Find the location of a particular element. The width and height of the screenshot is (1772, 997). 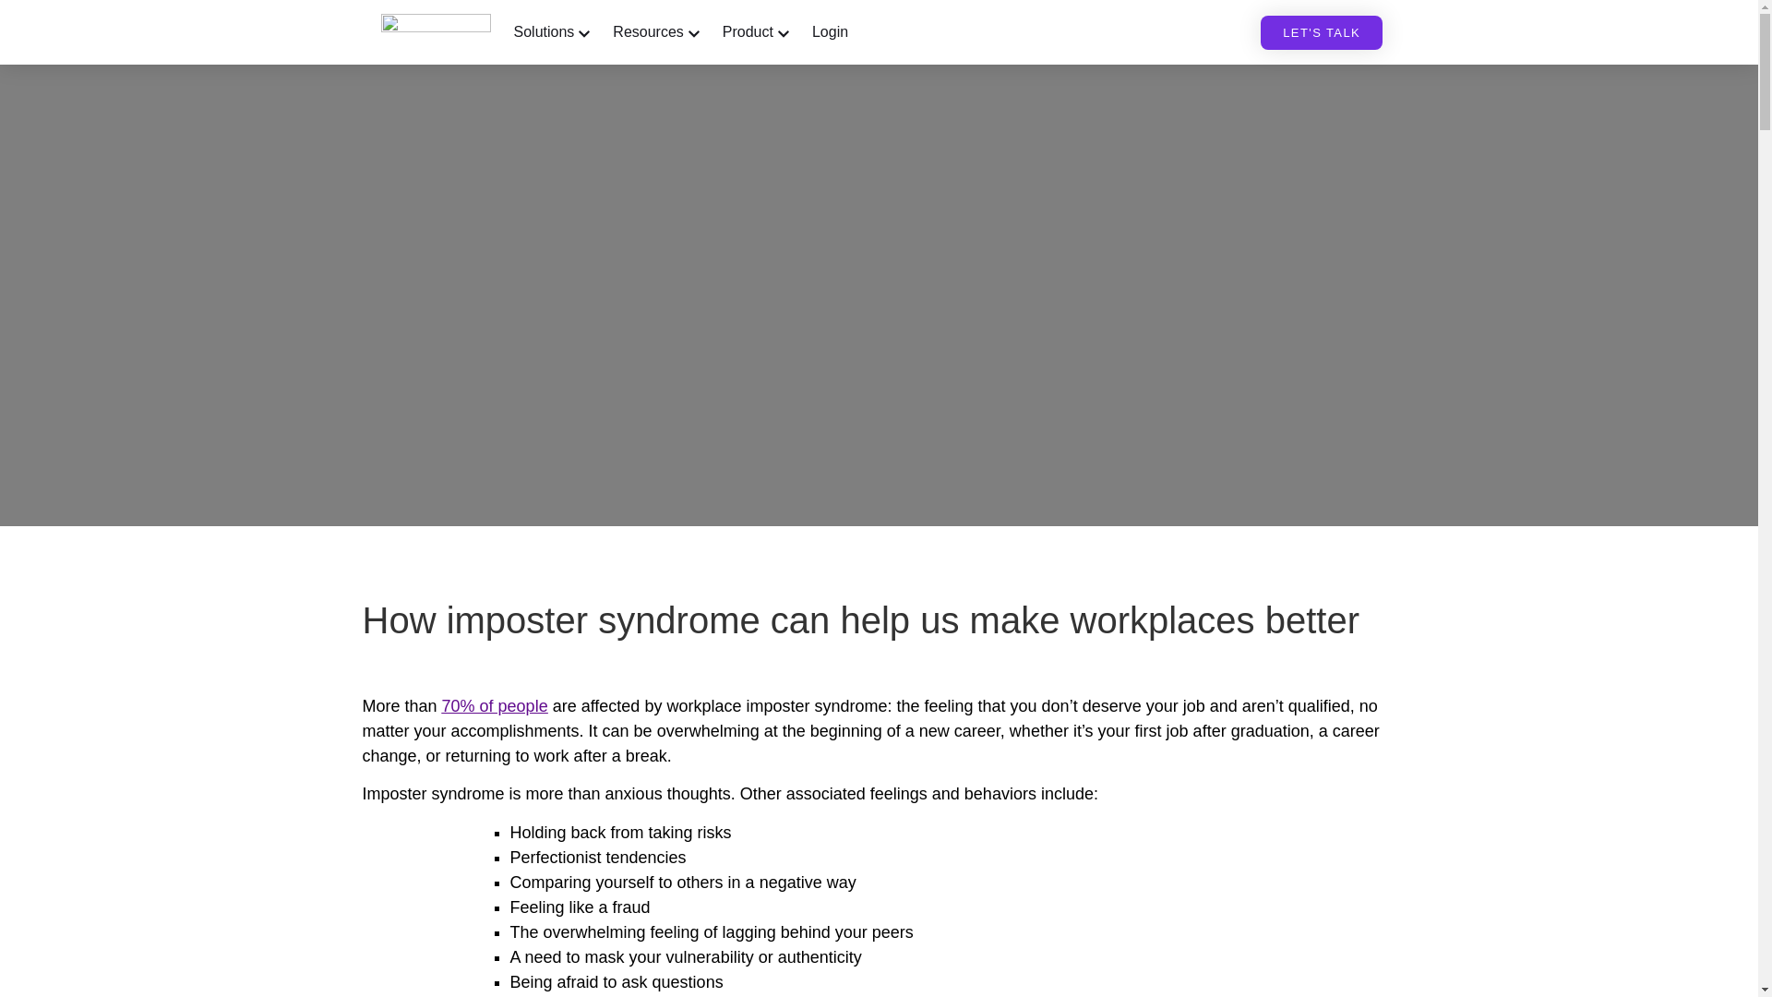

Resources is located at coordinates (648, 31).